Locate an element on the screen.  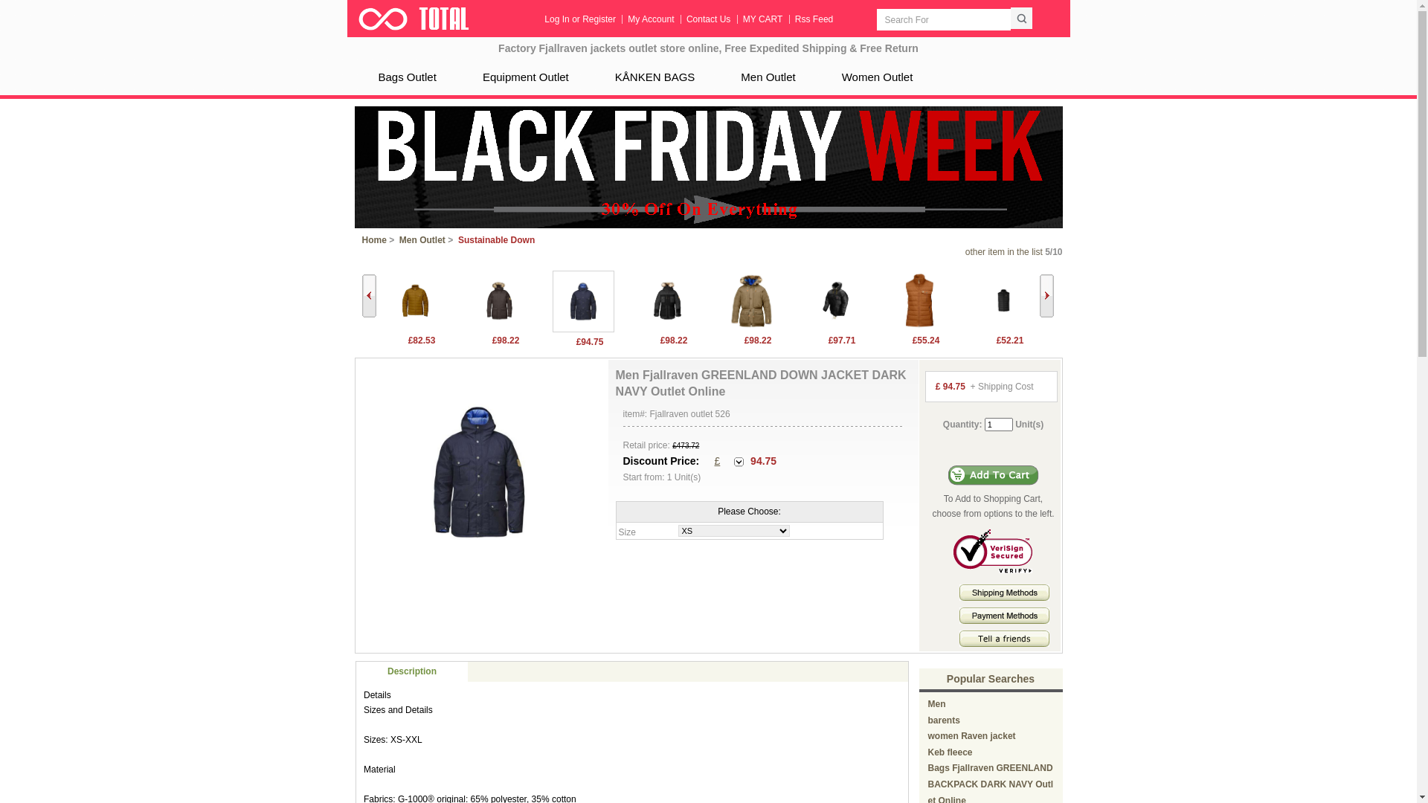
Men Fjallraven KYL PARKA BLACK BROWN Outlet Online is located at coordinates (498, 300).